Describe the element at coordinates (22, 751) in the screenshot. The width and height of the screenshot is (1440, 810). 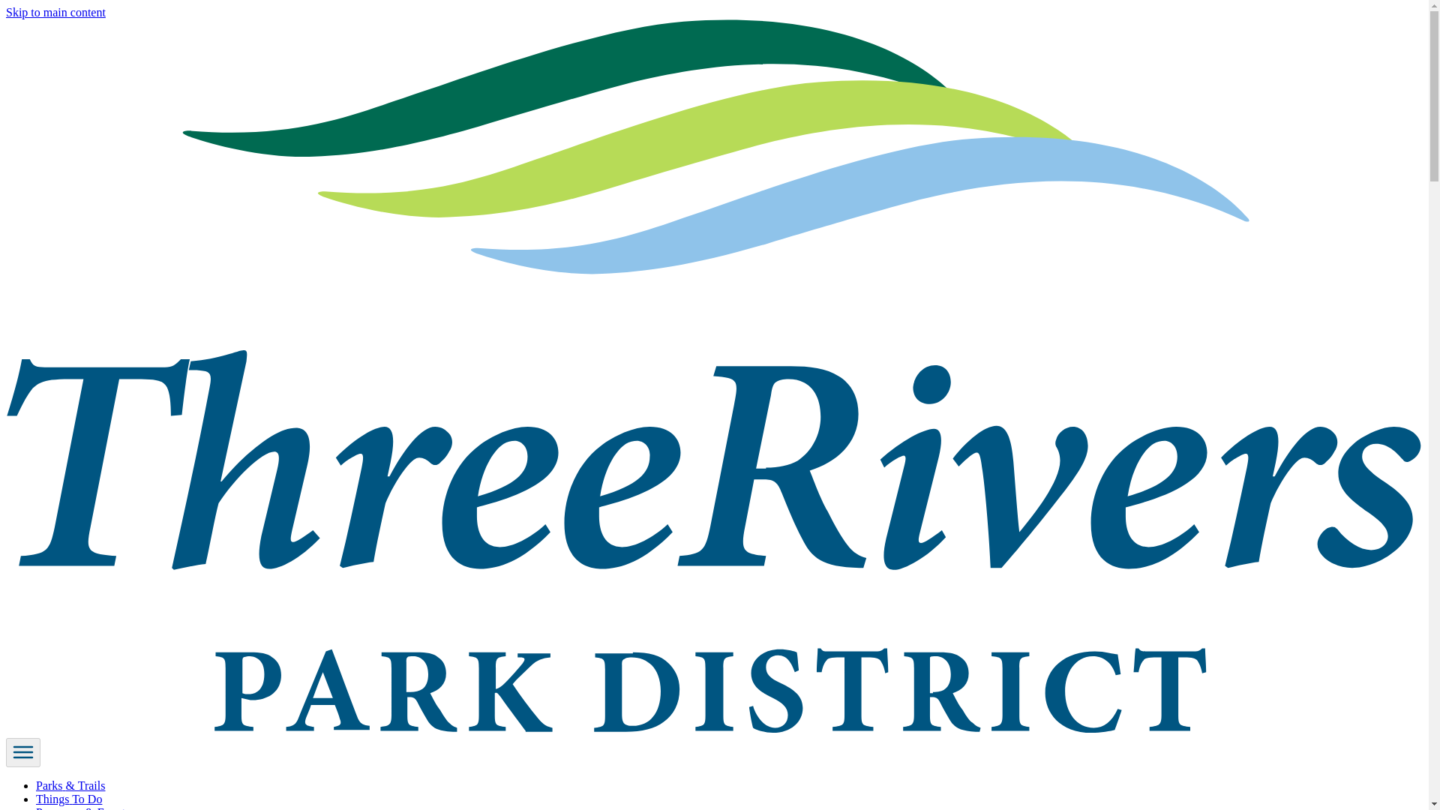
I see `Toggle Navigation` at that location.